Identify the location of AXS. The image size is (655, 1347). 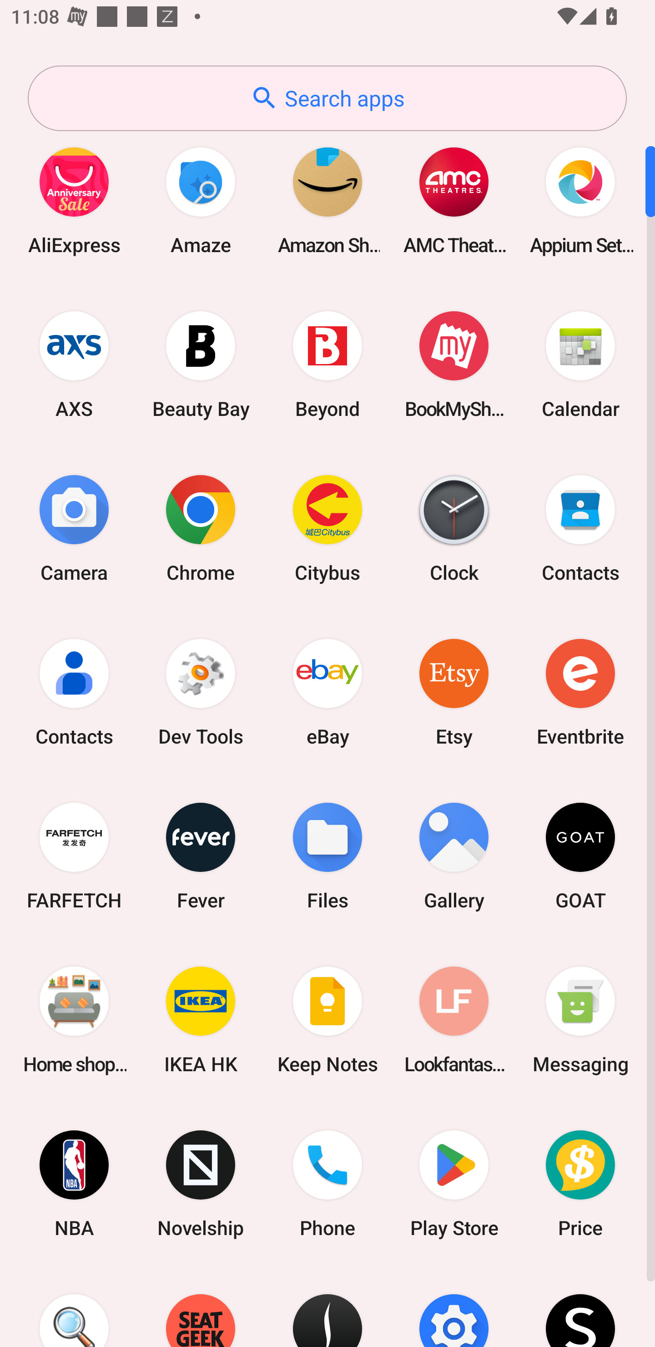
(74, 364).